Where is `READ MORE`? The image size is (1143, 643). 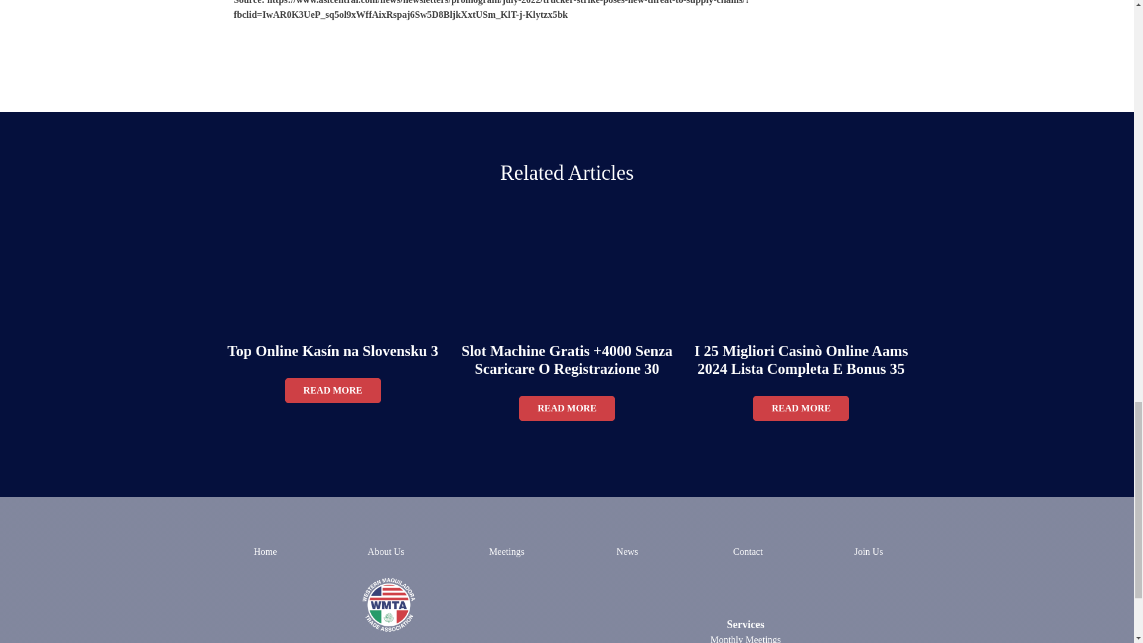 READ MORE is located at coordinates (332, 391).